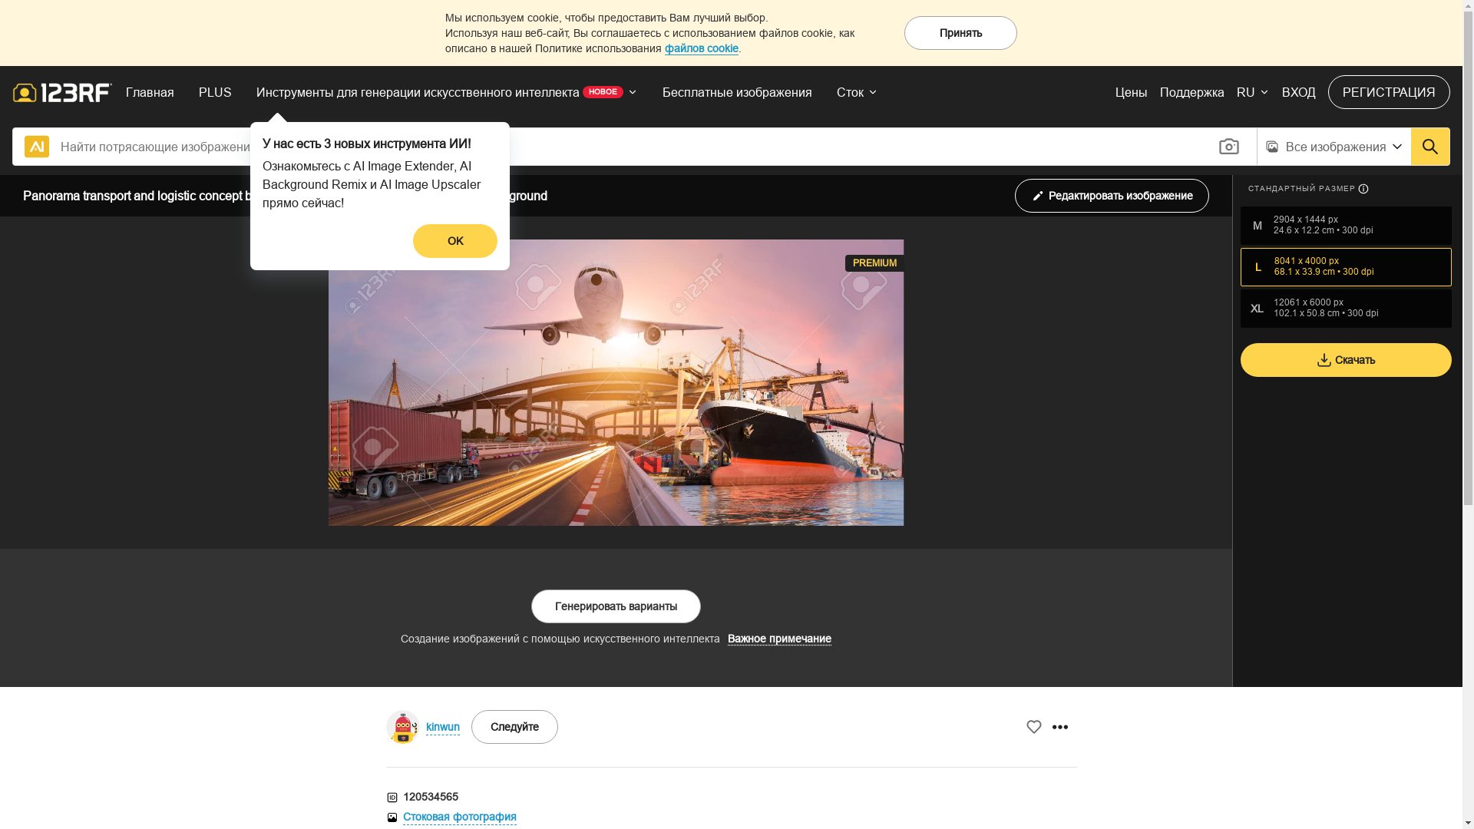  What do you see at coordinates (442, 726) in the screenshot?
I see `kinwun` at bounding box center [442, 726].